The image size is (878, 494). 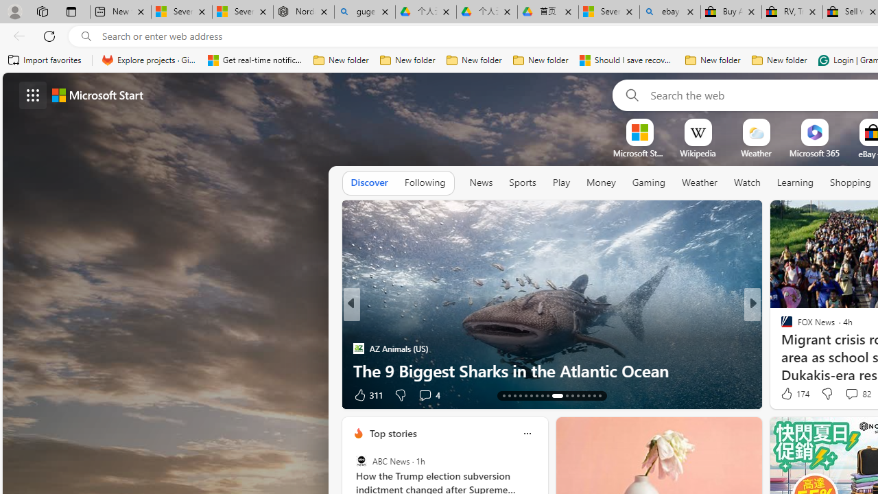 I want to click on Search icon, so click(x=86, y=36).